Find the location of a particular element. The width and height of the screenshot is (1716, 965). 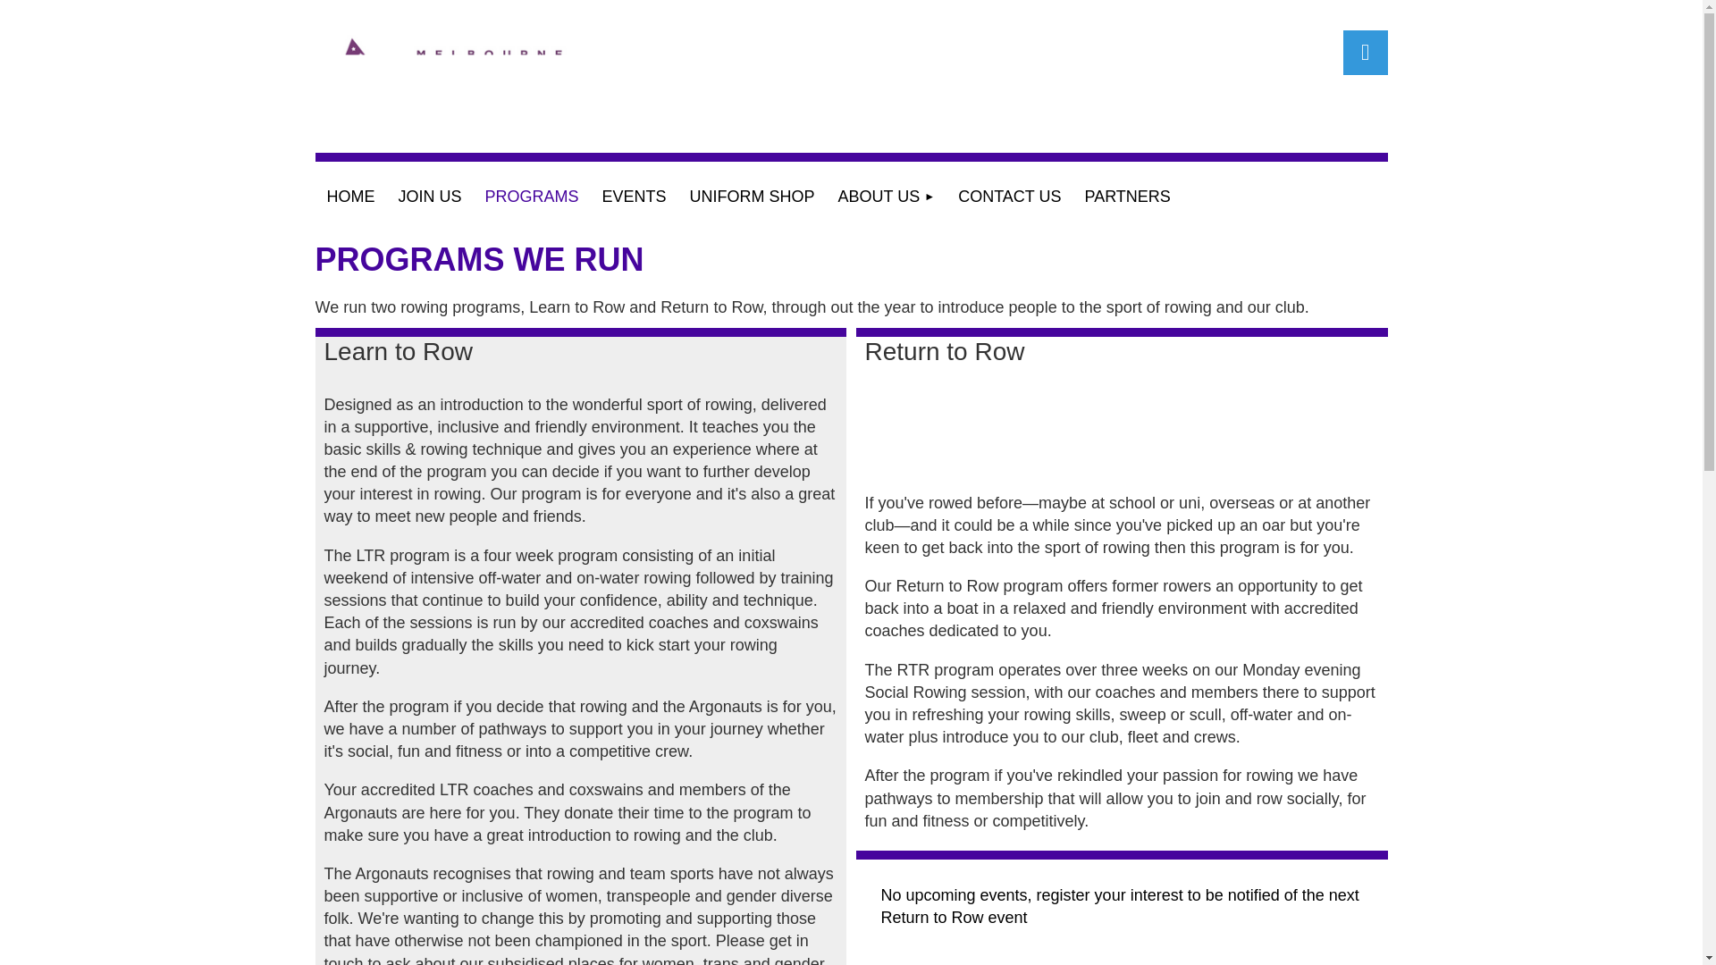

Log in is located at coordinates (1364, 52).